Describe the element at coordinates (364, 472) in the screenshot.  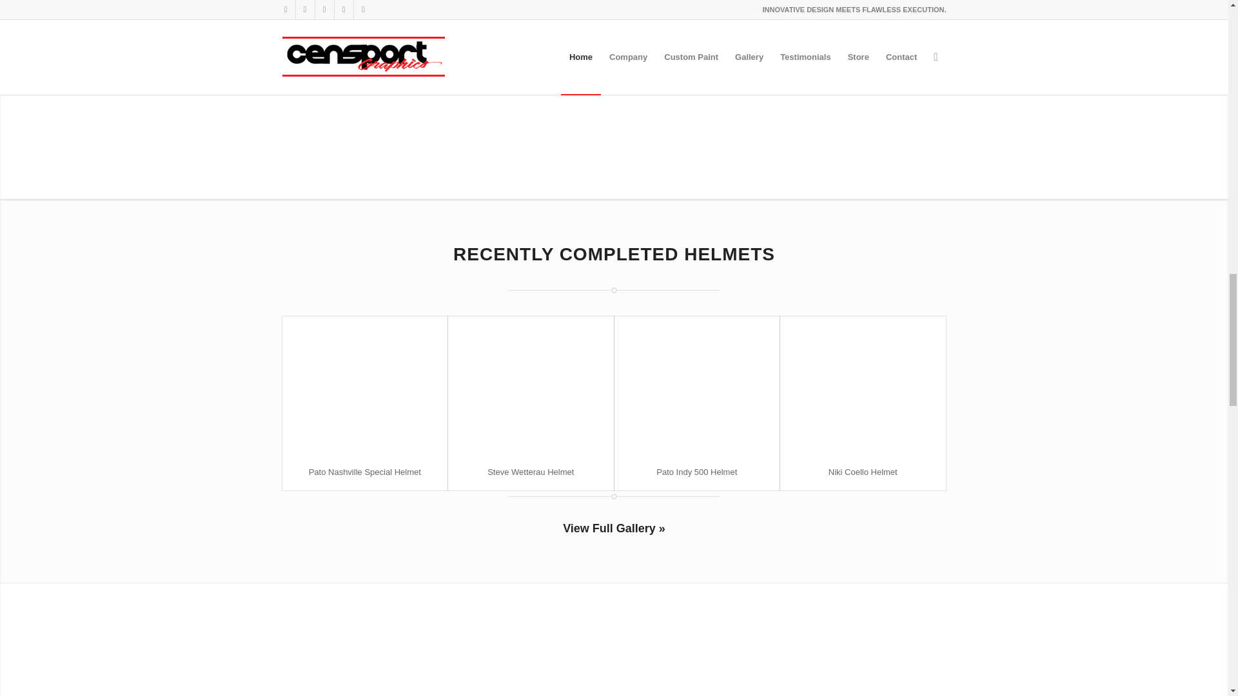
I see `Pato Nashville Special Helmet` at that location.